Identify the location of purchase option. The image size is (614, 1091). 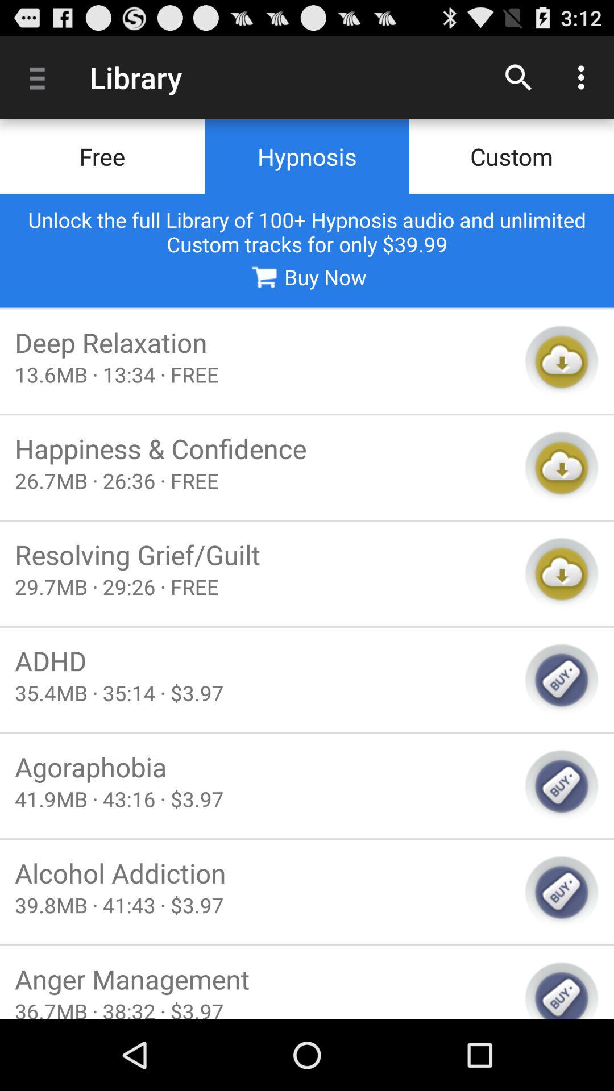
(562, 892).